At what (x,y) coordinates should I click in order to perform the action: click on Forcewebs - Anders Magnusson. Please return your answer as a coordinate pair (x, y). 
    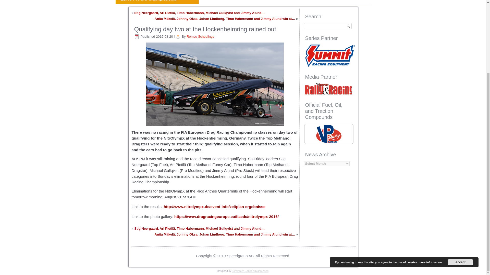
    Looking at the image, I should click on (250, 271).